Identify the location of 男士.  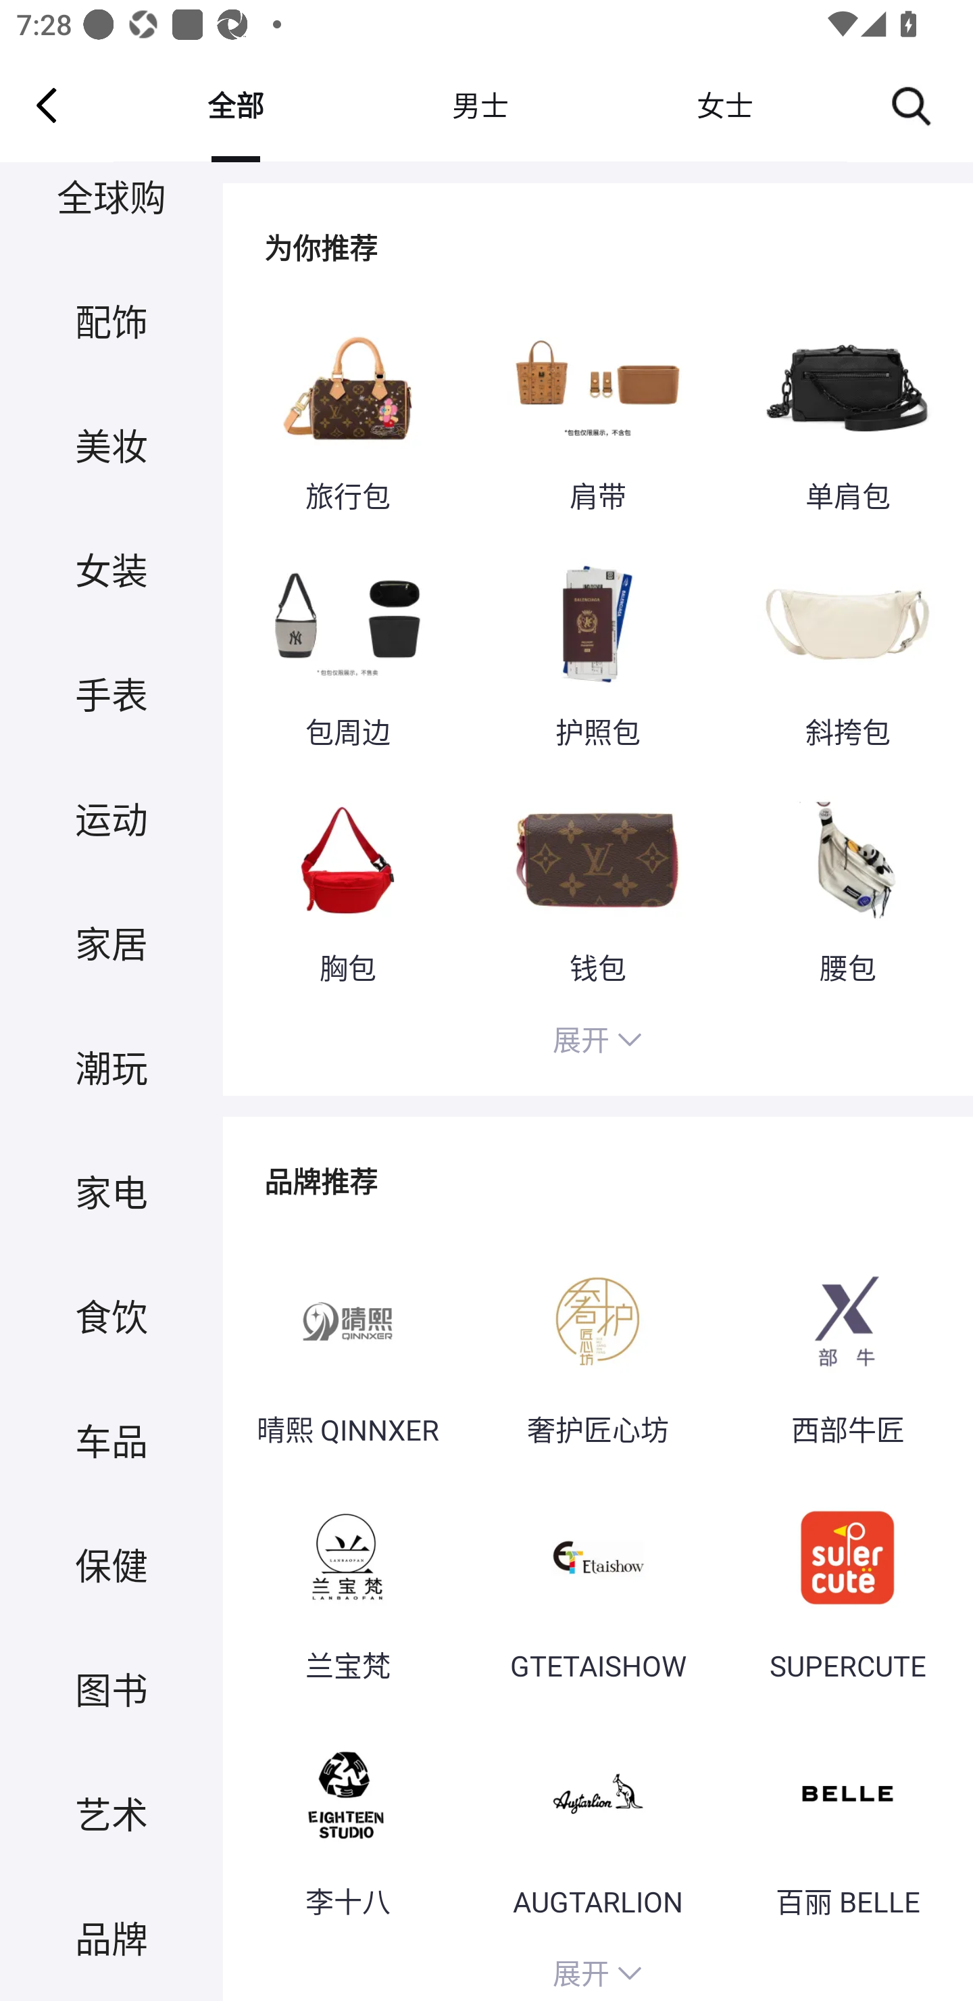
(480, 105).